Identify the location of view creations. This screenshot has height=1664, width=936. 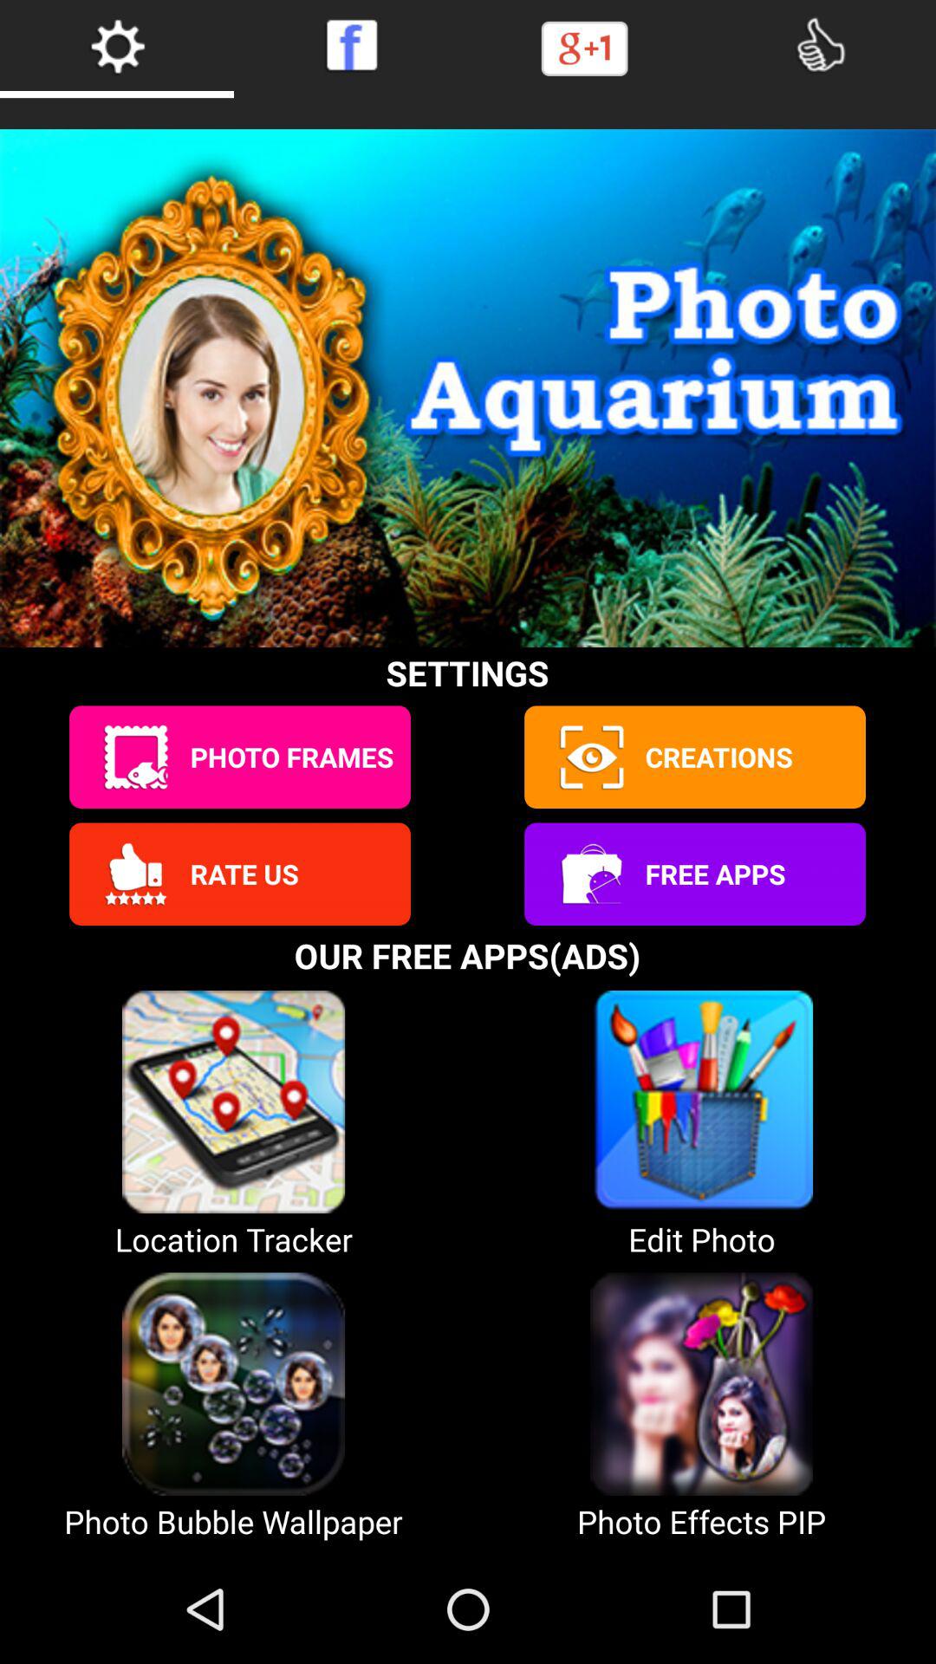
(590, 757).